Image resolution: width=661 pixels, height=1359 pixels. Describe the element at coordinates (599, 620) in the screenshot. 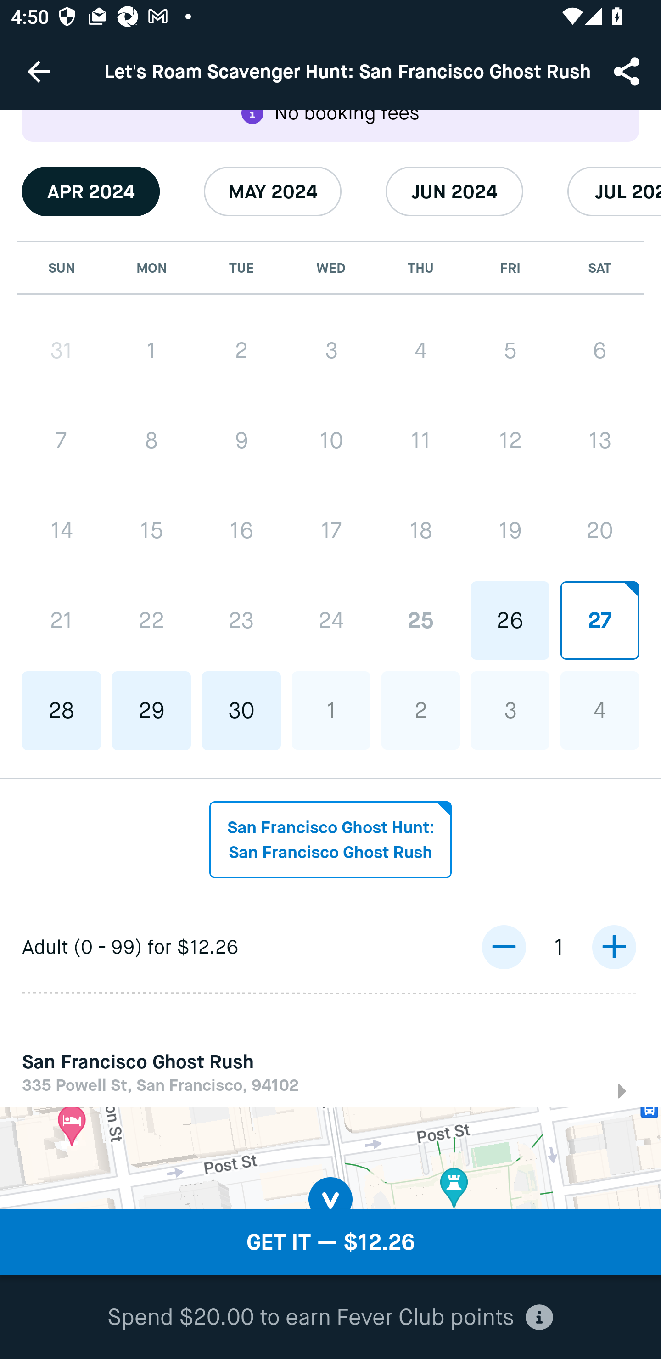

I see `27` at that location.